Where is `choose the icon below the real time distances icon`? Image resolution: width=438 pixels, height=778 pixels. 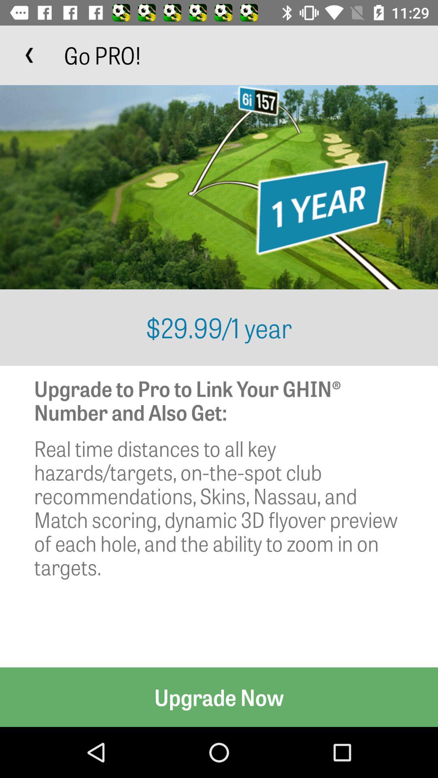 choose the icon below the real time distances icon is located at coordinates (219, 697).